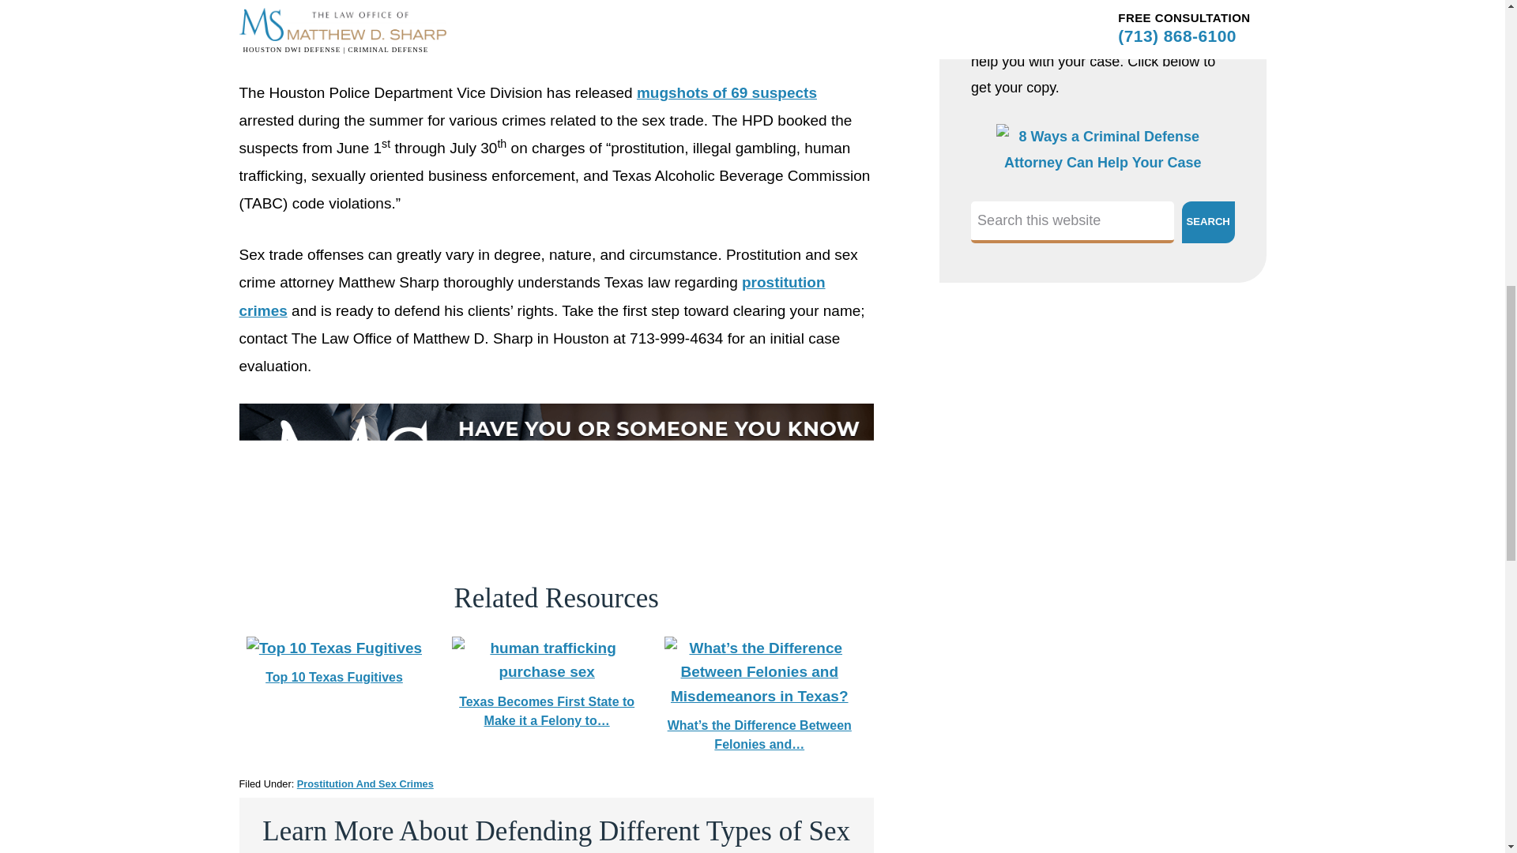 Image resolution: width=1517 pixels, height=853 pixels. Describe the element at coordinates (333, 648) in the screenshot. I see `Top 10 Texas Fugitives` at that location.